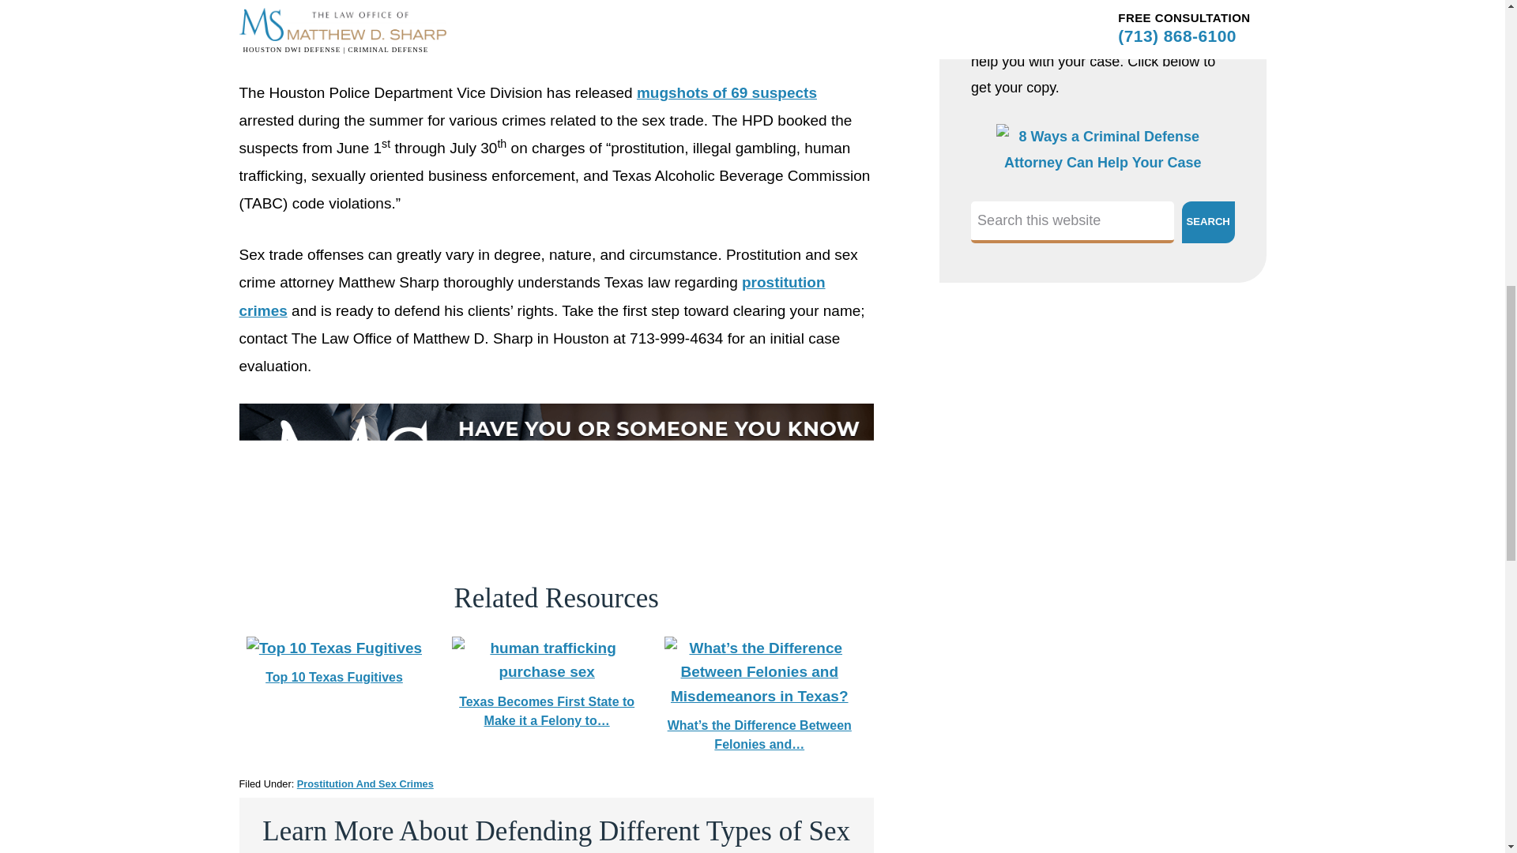 Image resolution: width=1517 pixels, height=853 pixels. Describe the element at coordinates (333, 648) in the screenshot. I see `Top 10 Texas Fugitives` at that location.